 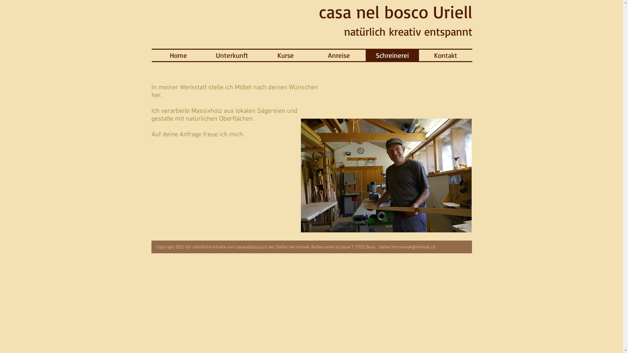 What do you see at coordinates (445, 55) in the screenshot?
I see `Kontakt` at bounding box center [445, 55].